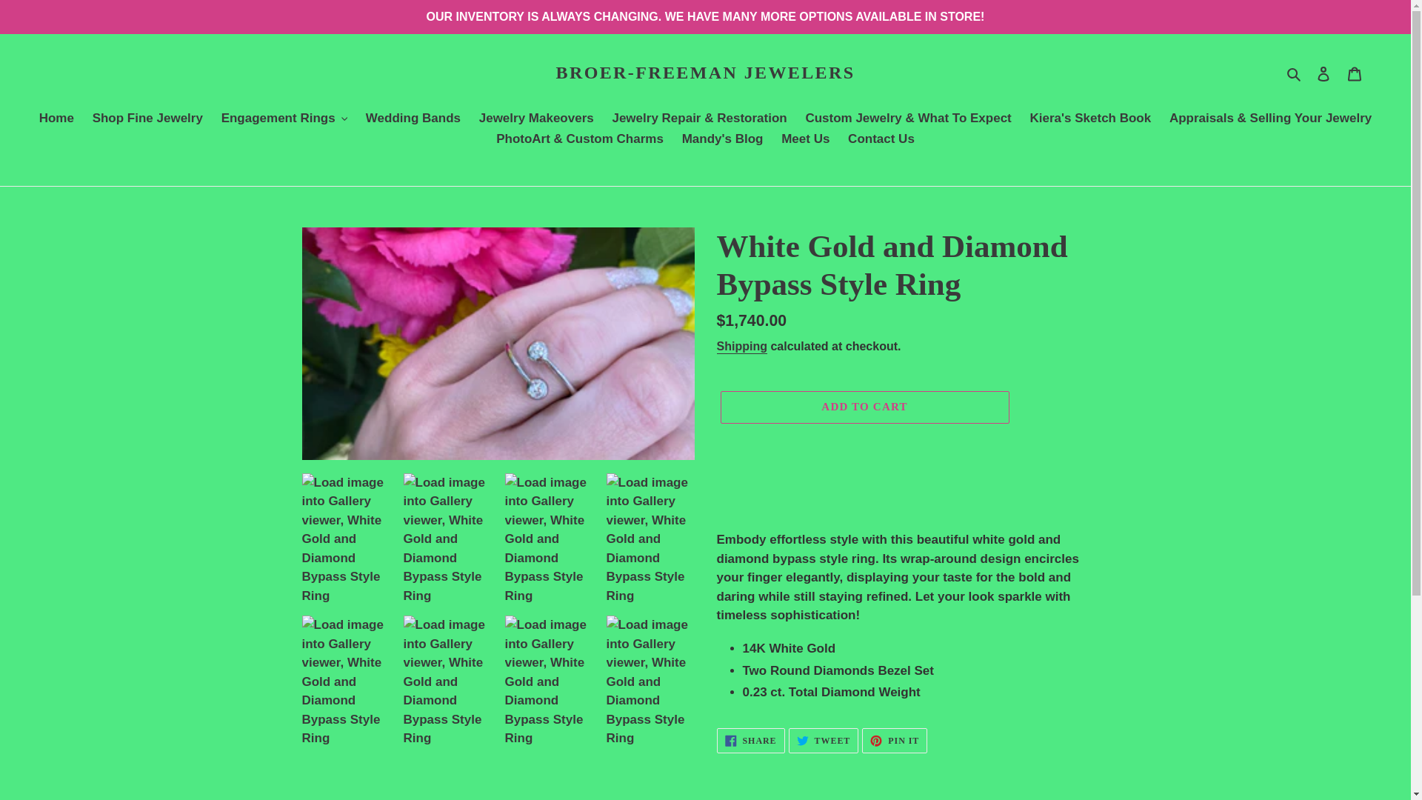 Image resolution: width=1422 pixels, height=800 pixels. I want to click on Engagement Rings, so click(284, 119).